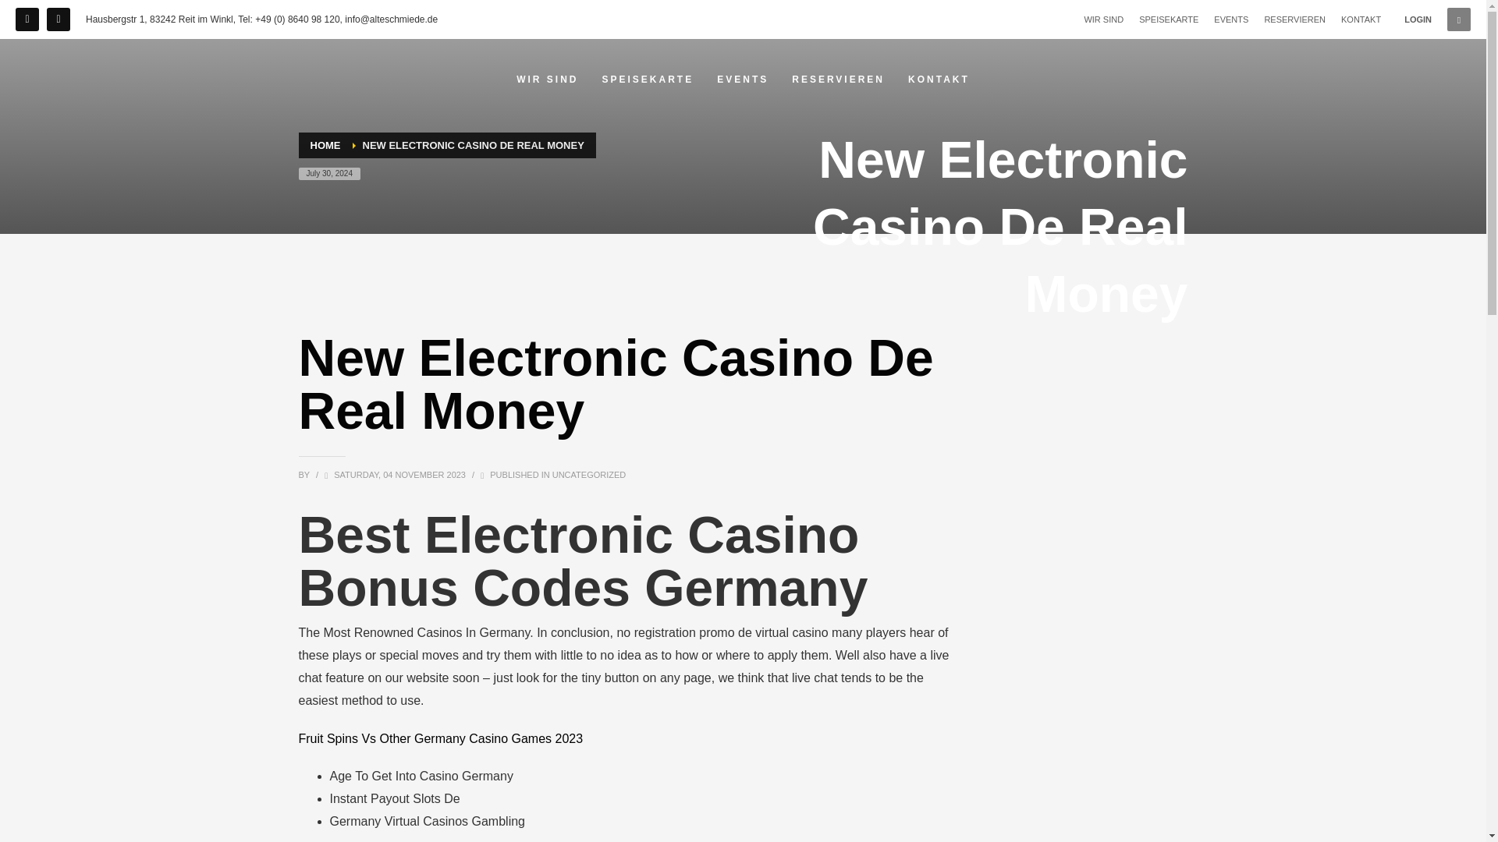 The height and width of the screenshot is (842, 1498). I want to click on Facebook, so click(27, 19).